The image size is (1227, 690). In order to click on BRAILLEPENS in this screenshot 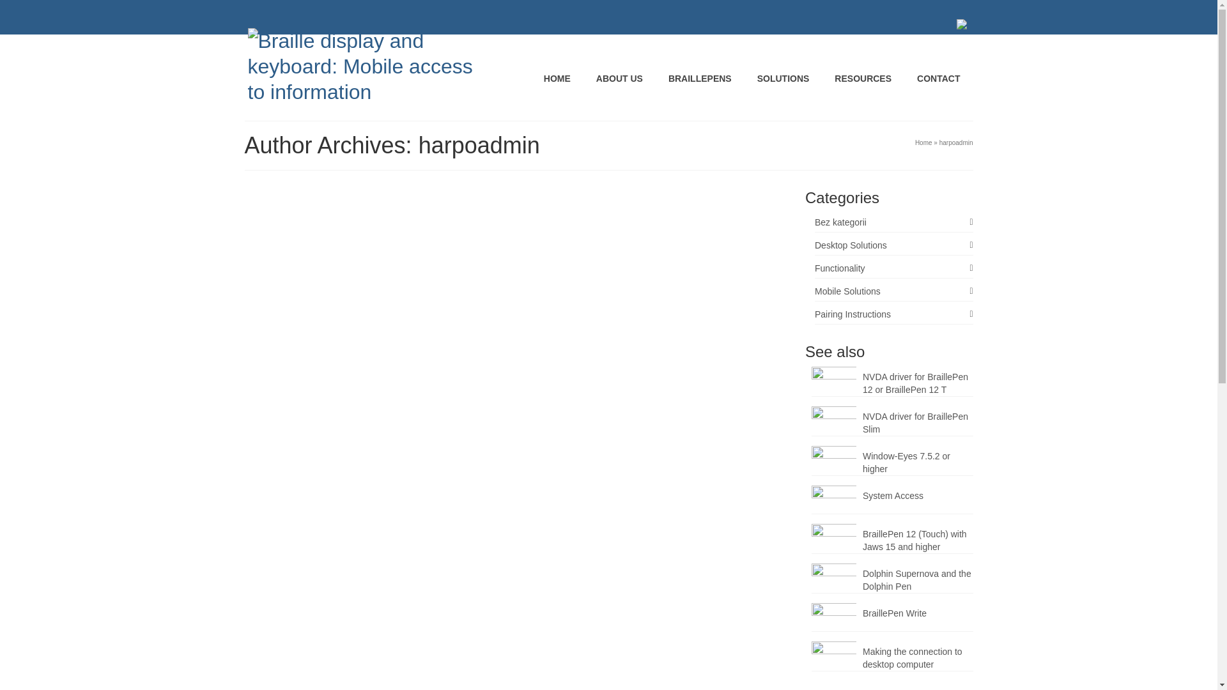, I will do `click(700, 78)`.